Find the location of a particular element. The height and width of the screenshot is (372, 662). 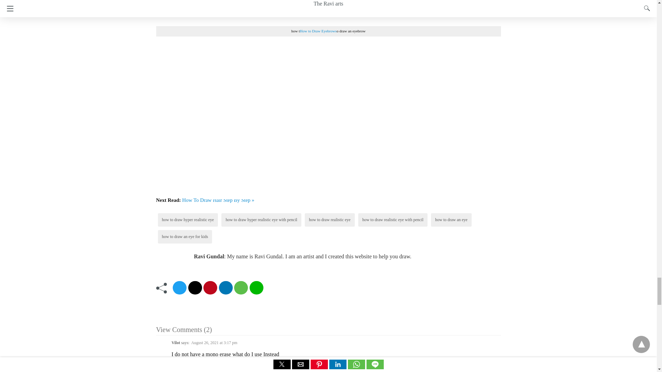

linkedin share is located at coordinates (225, 288).